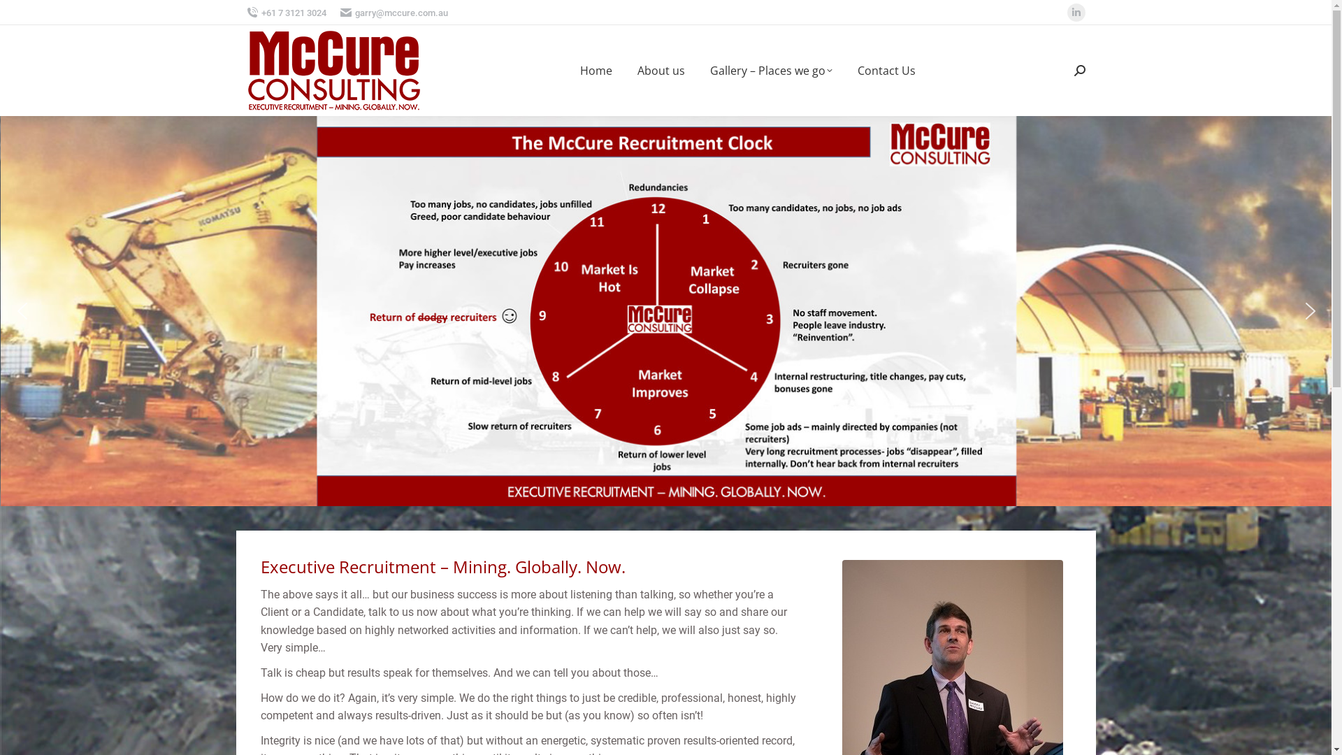  What do you see at coordinates (886, 71) in the screenshot?
I see `Contact Us` at bounding box center [886, 71].